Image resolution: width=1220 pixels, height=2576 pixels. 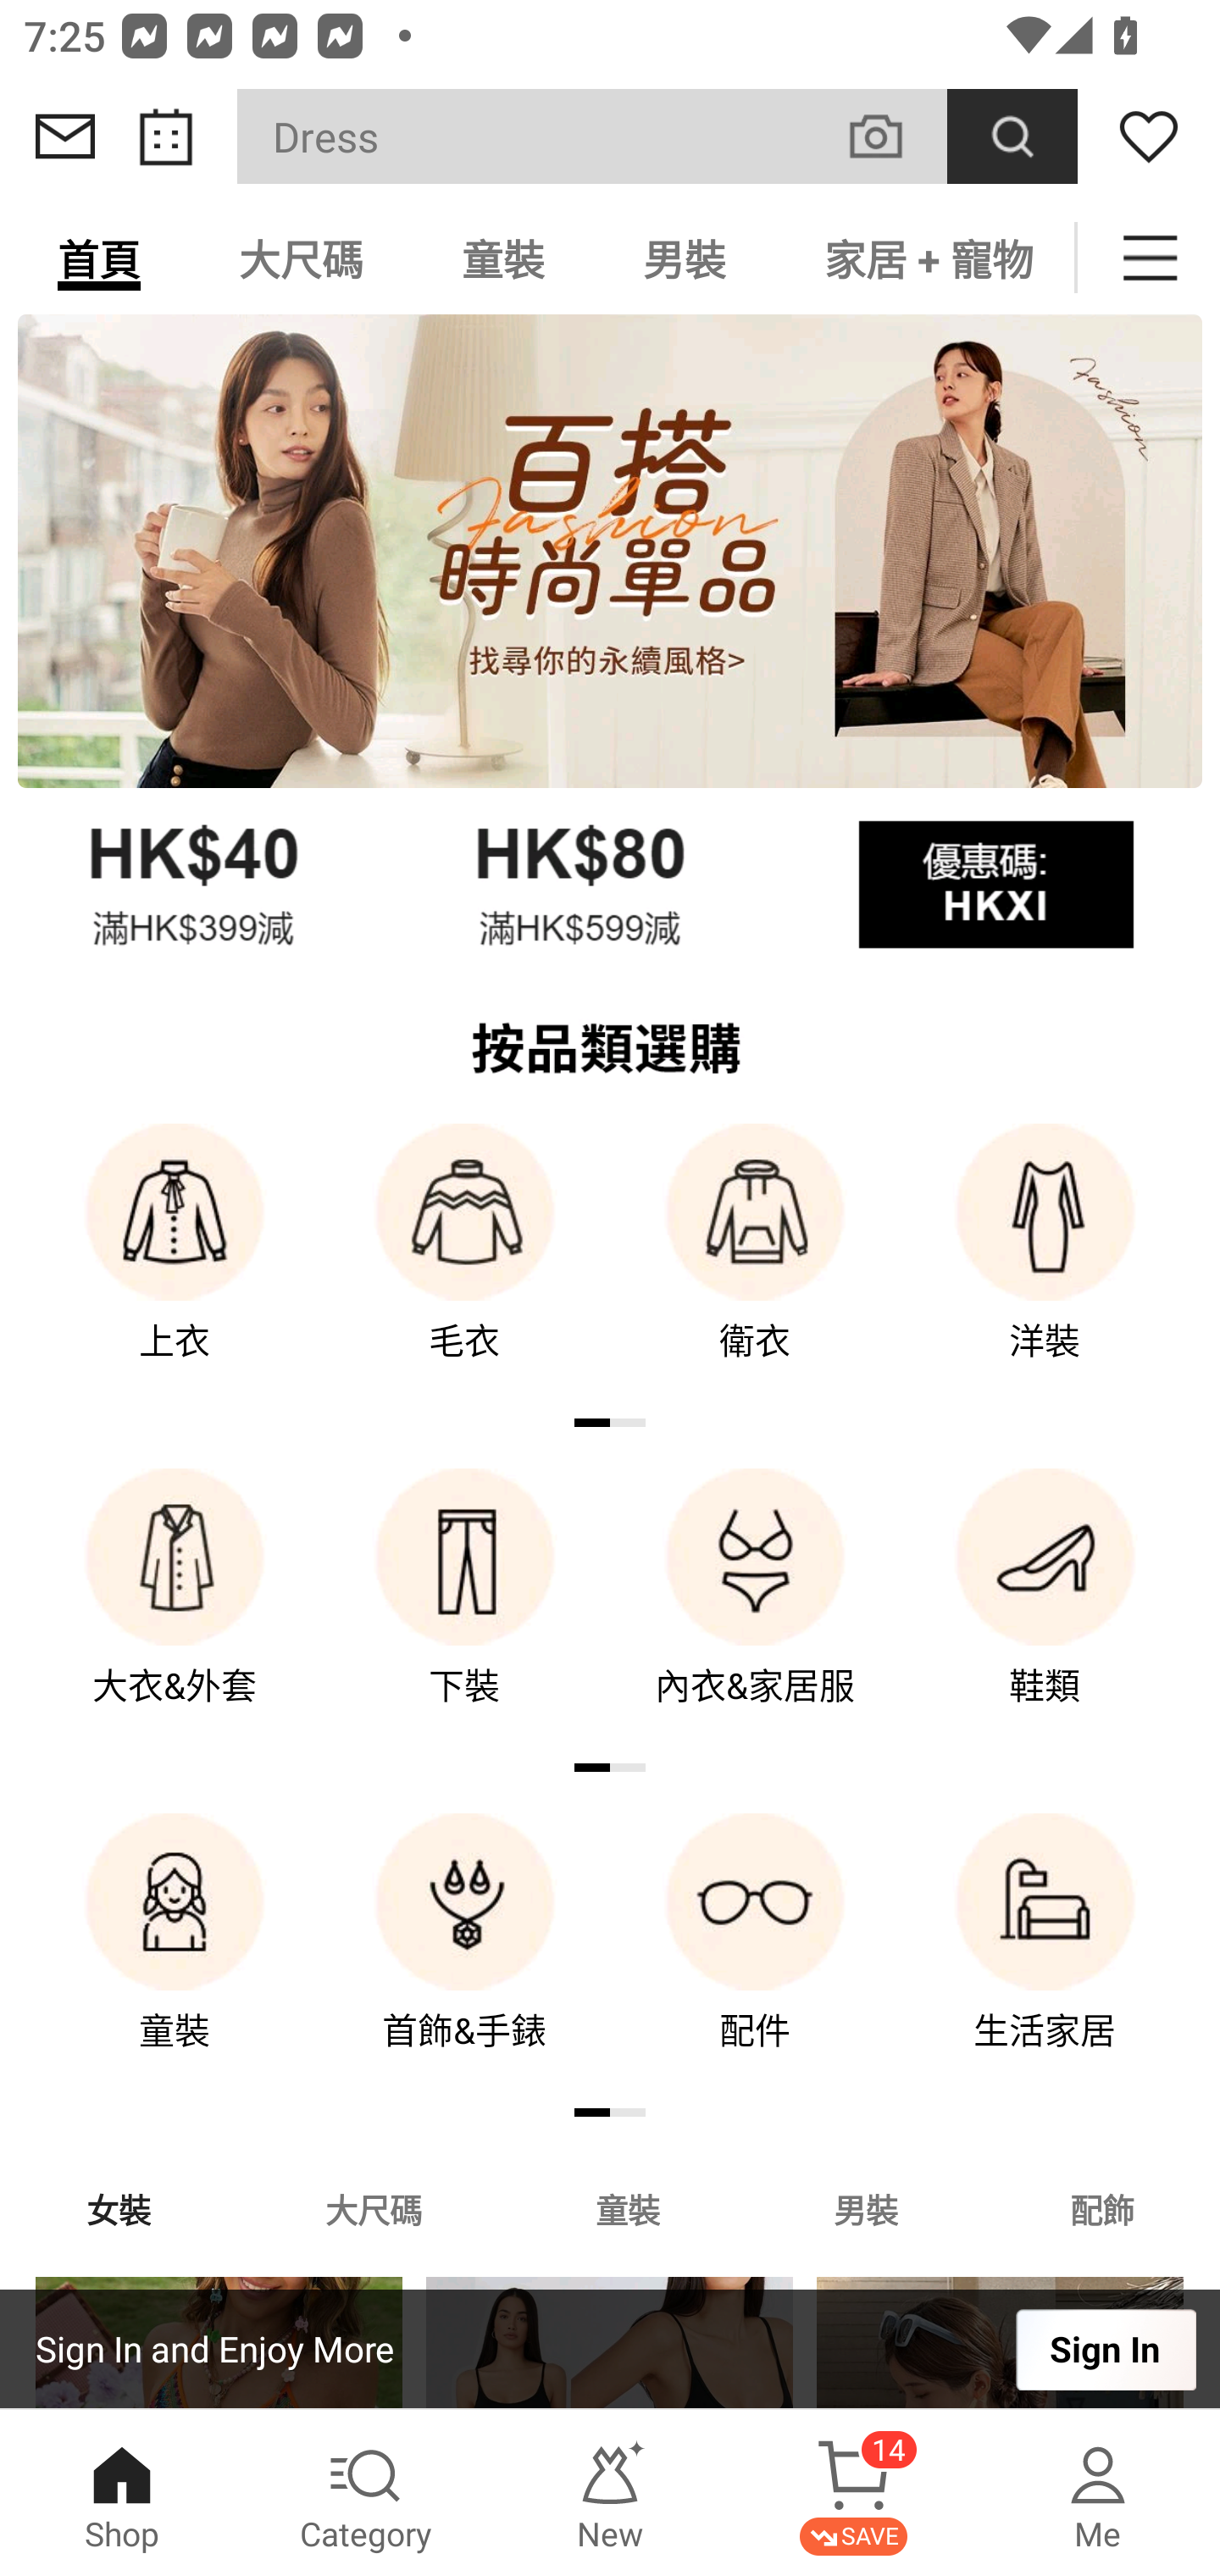 What do you see at coordinates (373, 2208) in the screenshot?
I see `大尺碼` at bounding box center [373, 2208].